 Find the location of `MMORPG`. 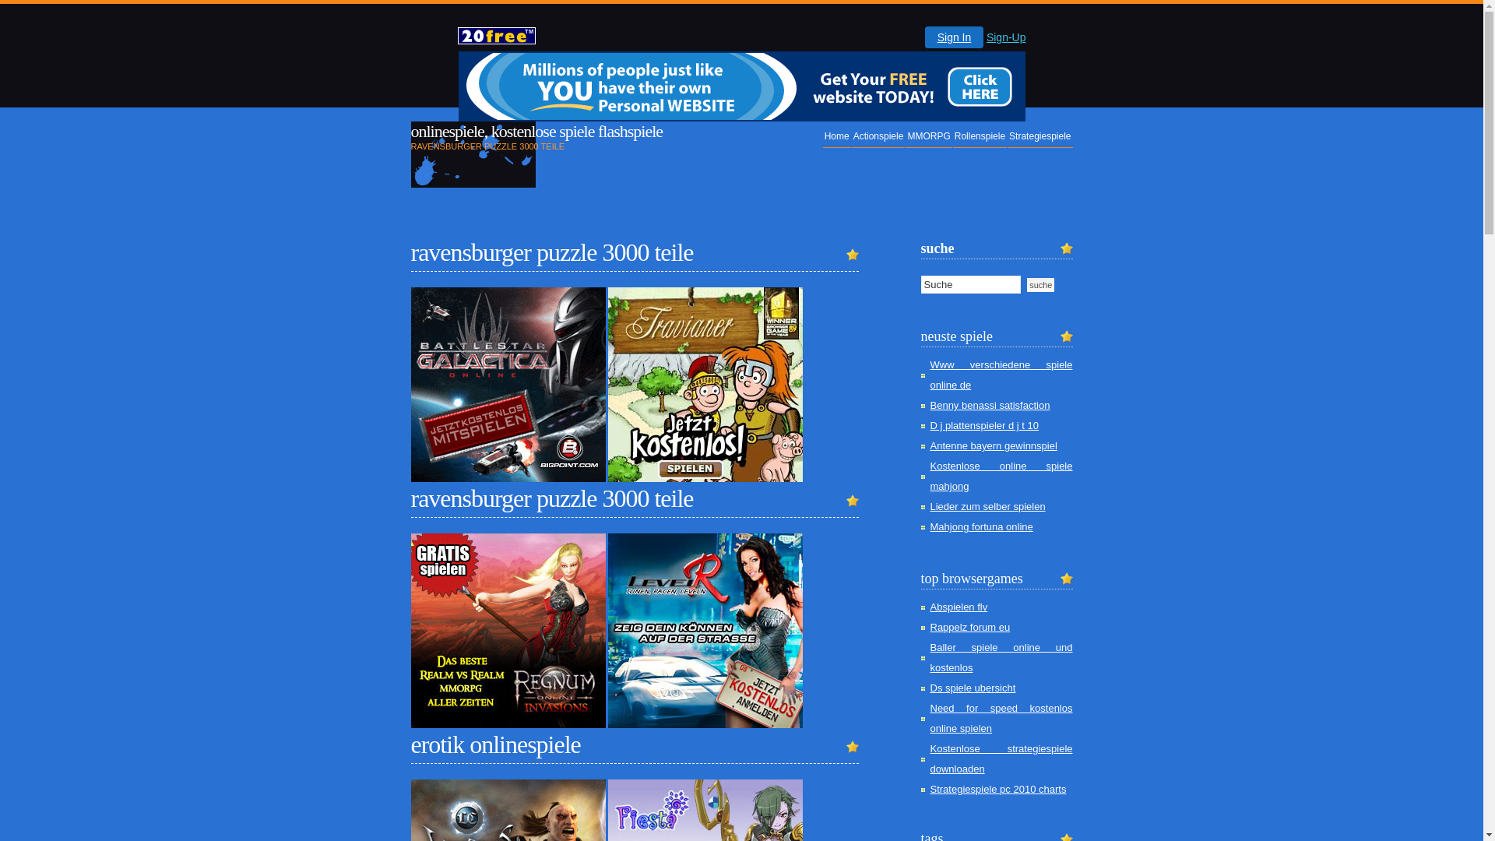

MMORPG is located at coordinates (928, 137).